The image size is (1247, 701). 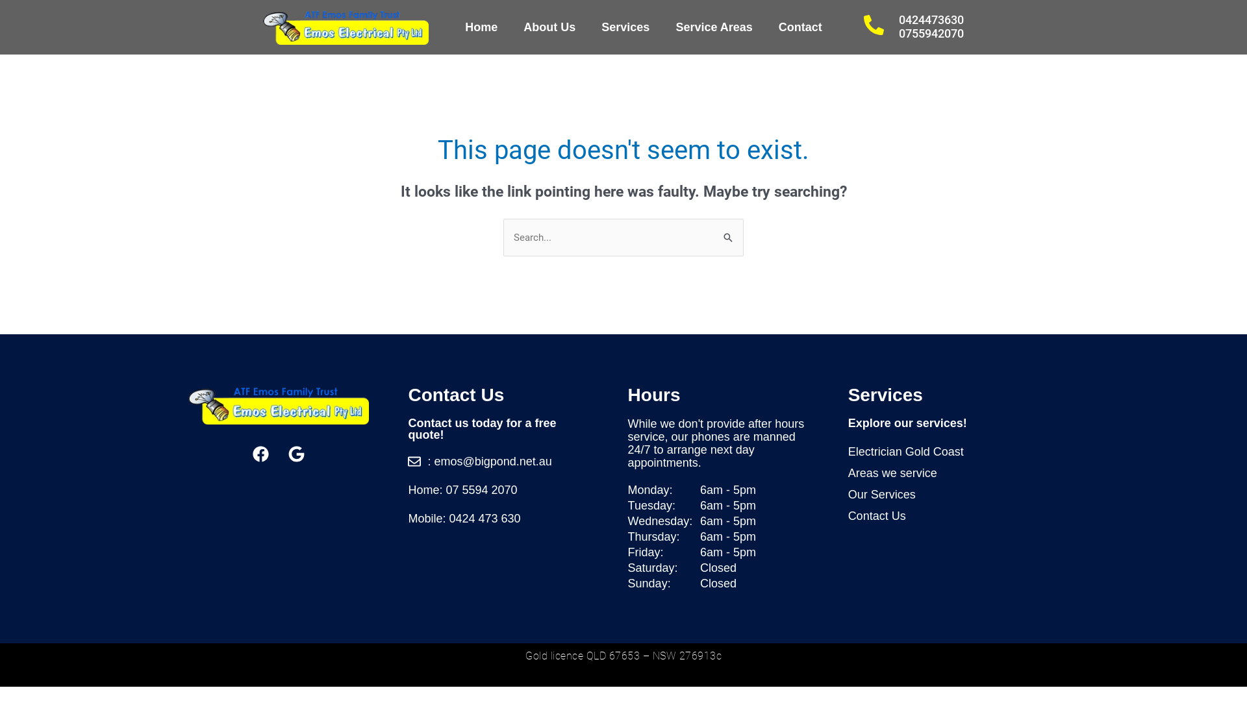 I want to click on Contact, so click(x=800, y=27).